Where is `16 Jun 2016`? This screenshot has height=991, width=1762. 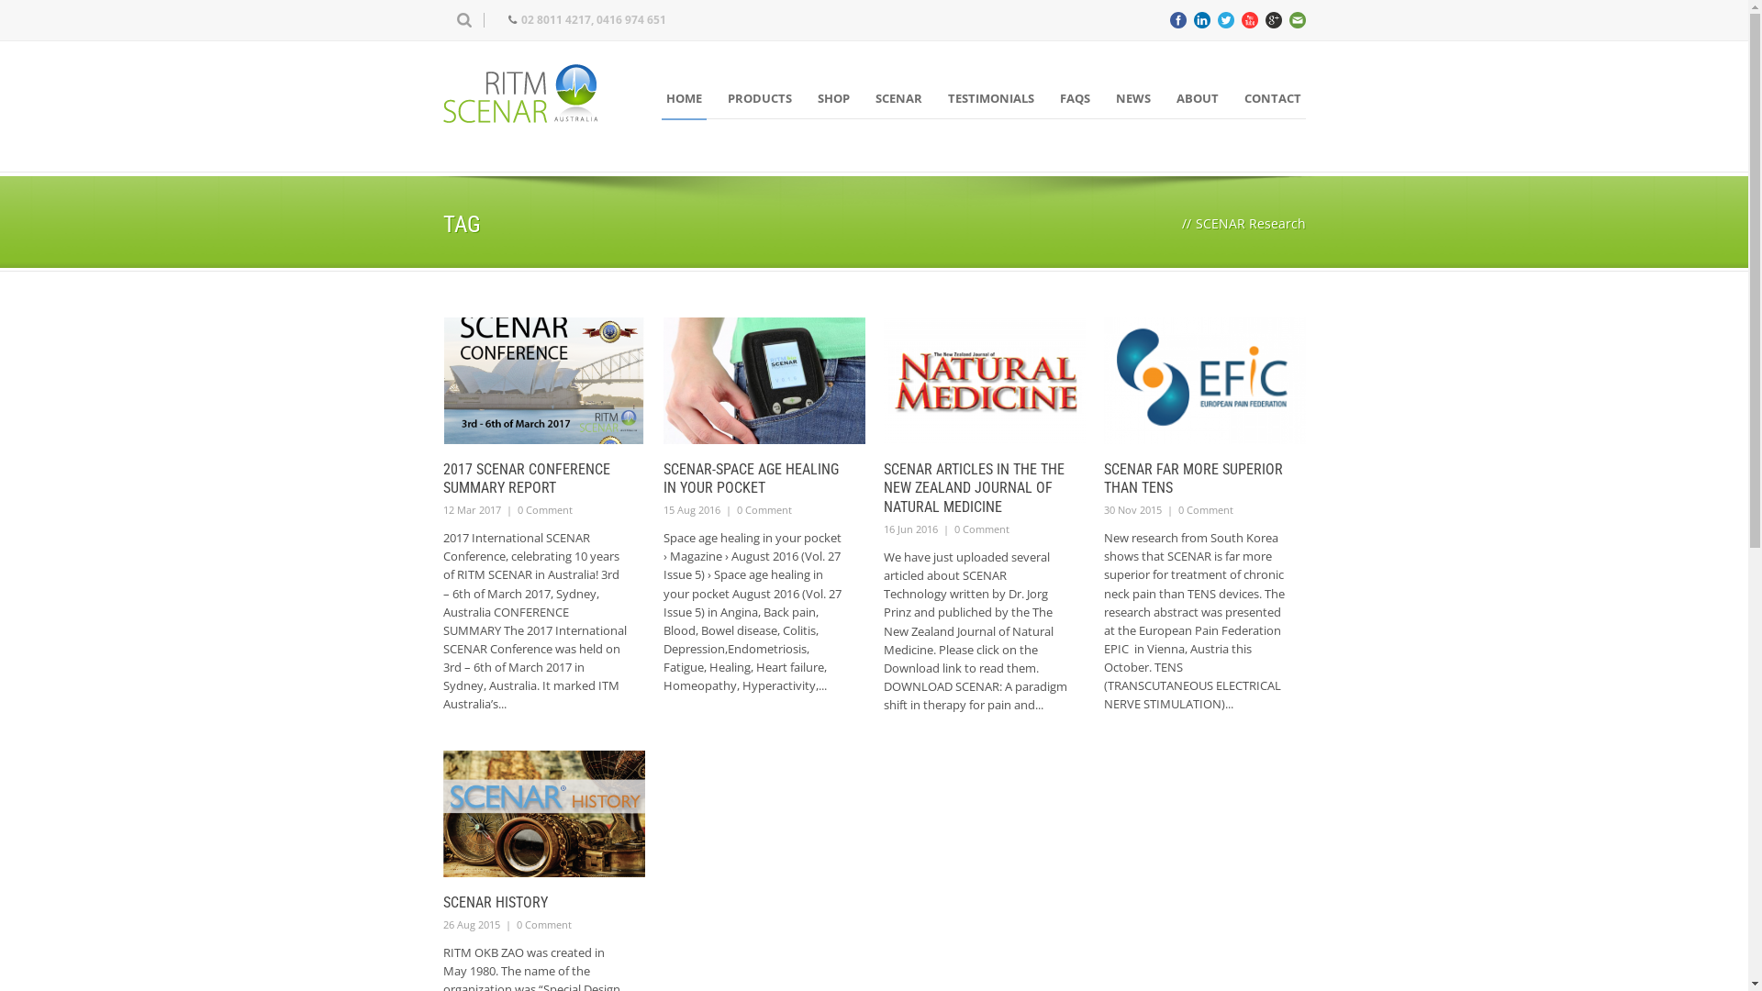 16 Jun 2016 is located at coordinates (910, 529).